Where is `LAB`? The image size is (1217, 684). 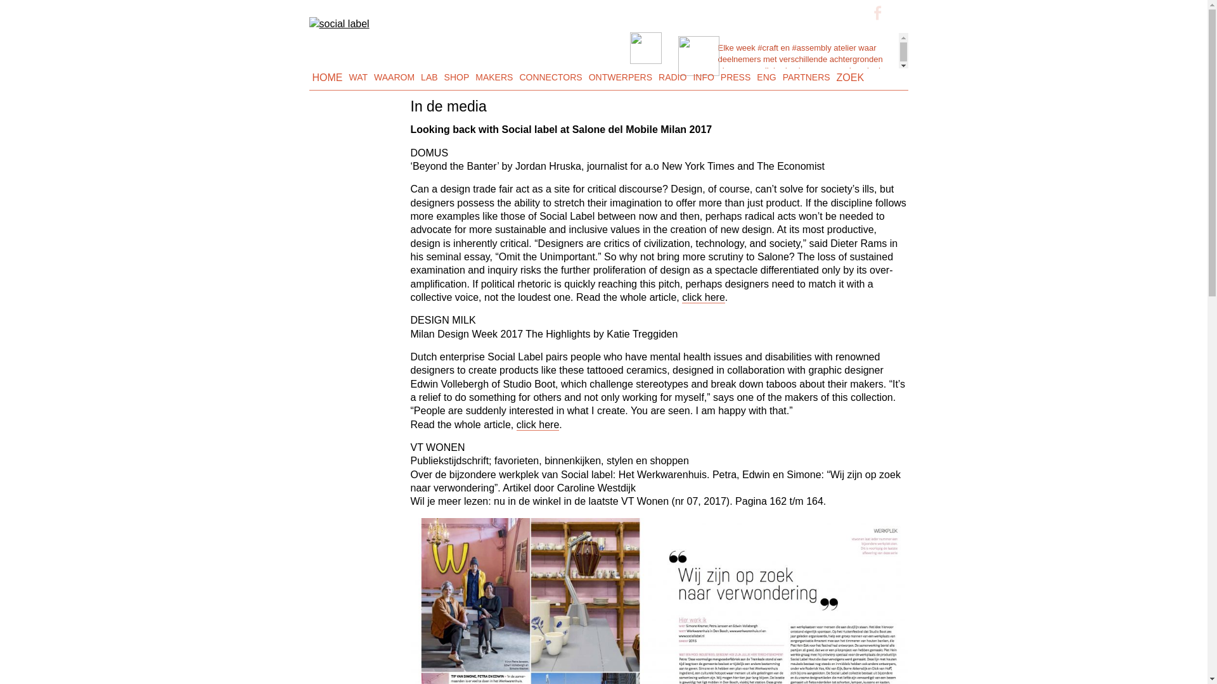 LAB is located at coordinates (428, 77).